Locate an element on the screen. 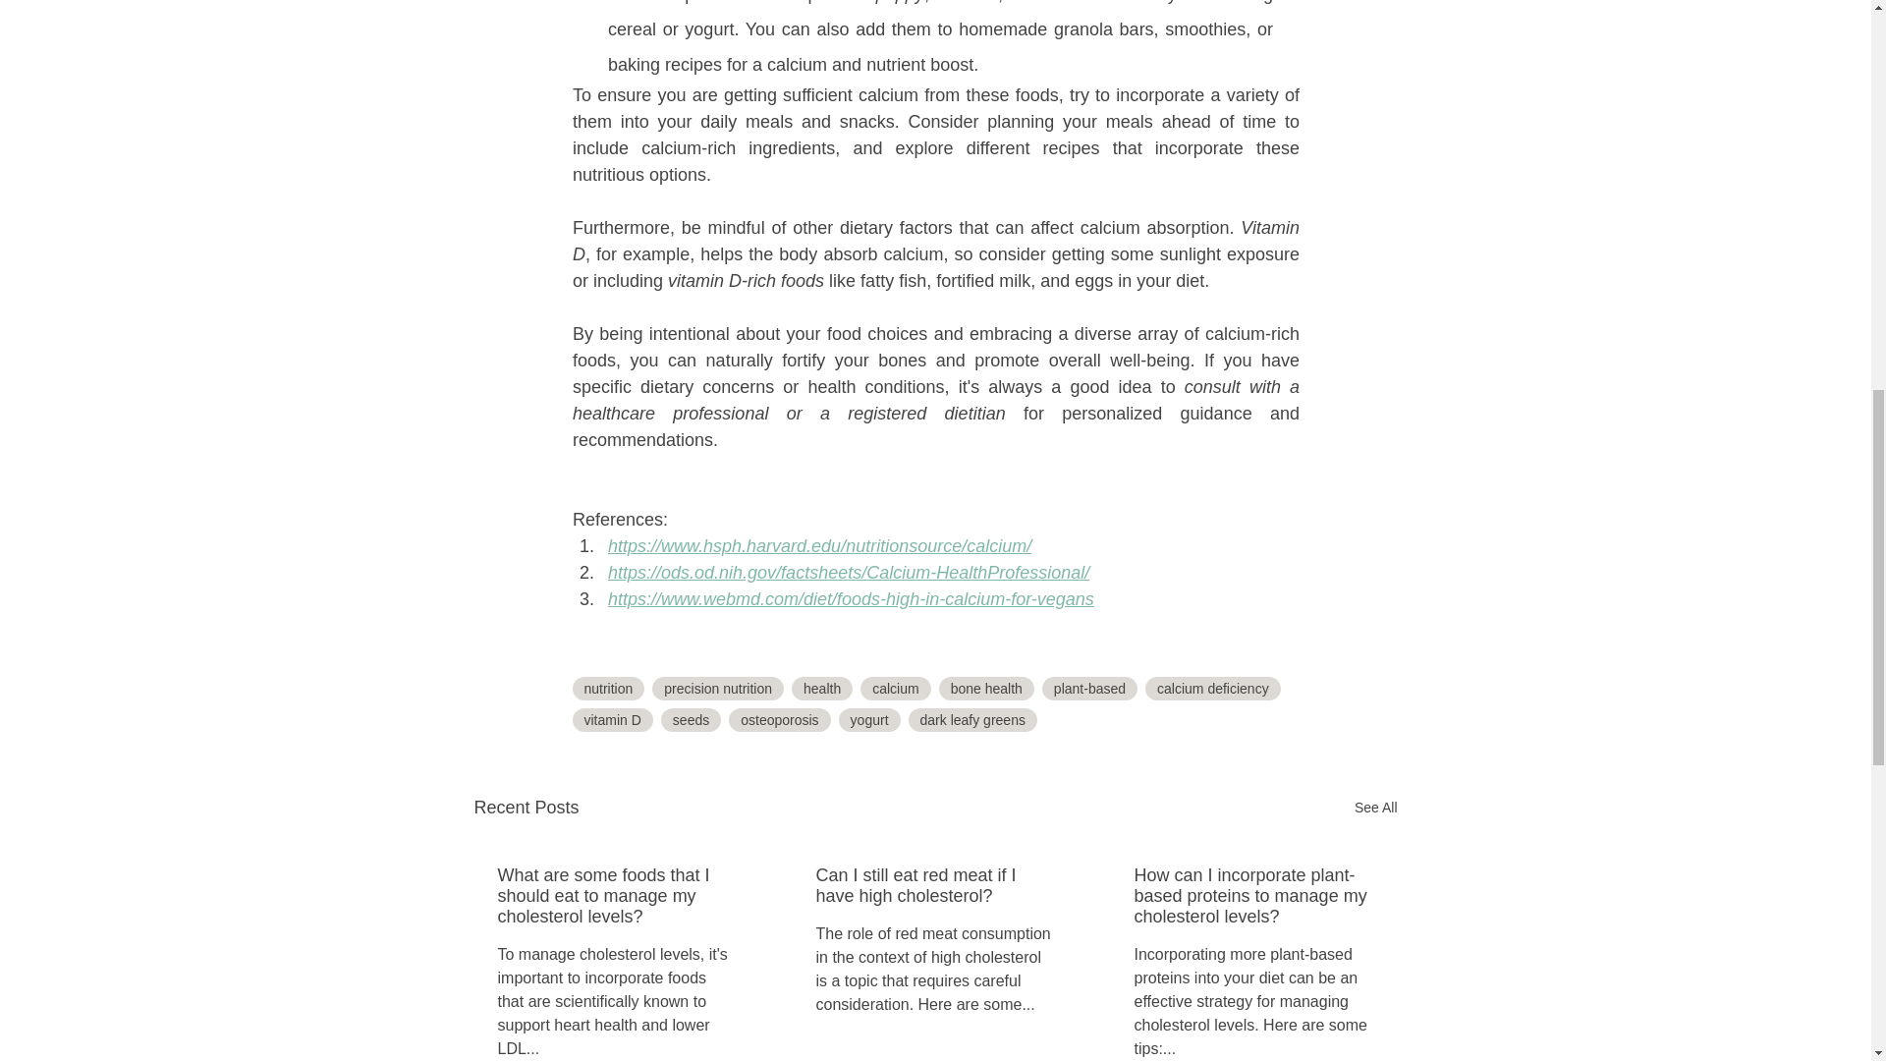 The image size is (1886, 1061). health is located at coordinates (821, 688).